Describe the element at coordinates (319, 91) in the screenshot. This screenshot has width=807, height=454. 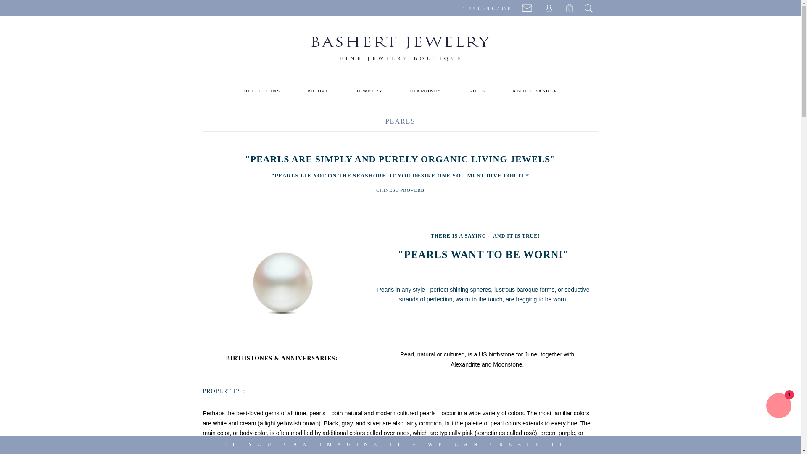
I see `BRIDAL` at that location.